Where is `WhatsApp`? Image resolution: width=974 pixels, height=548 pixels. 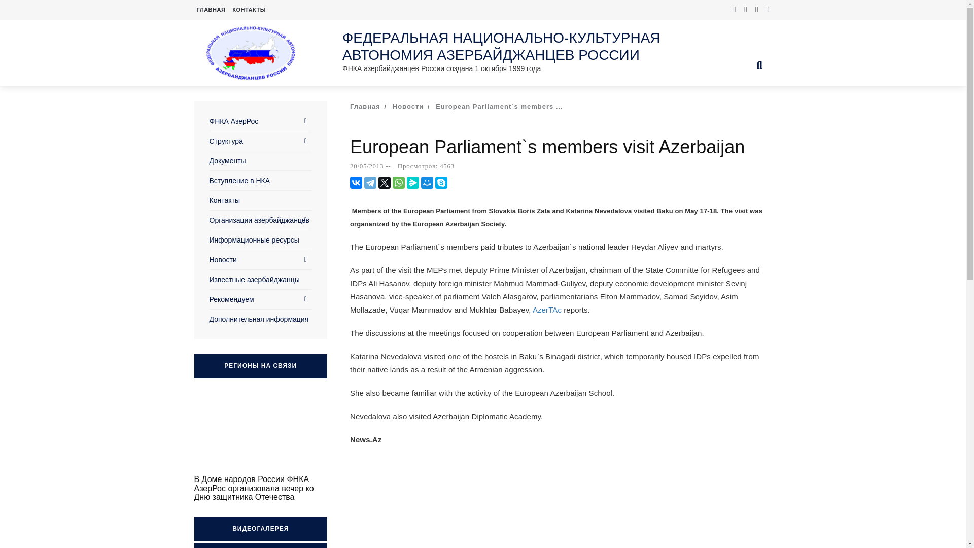 WhatsApp is located at coordinates (399, 182).